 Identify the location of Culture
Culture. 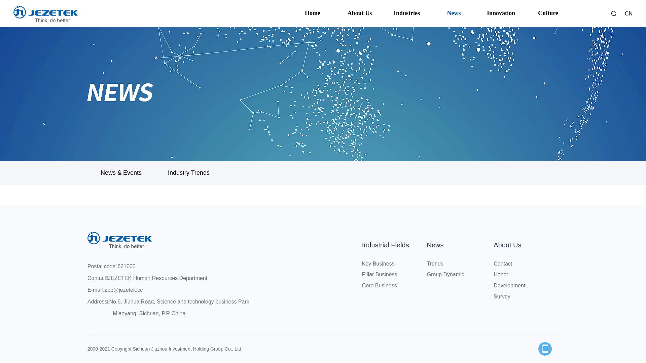
(548, 13).